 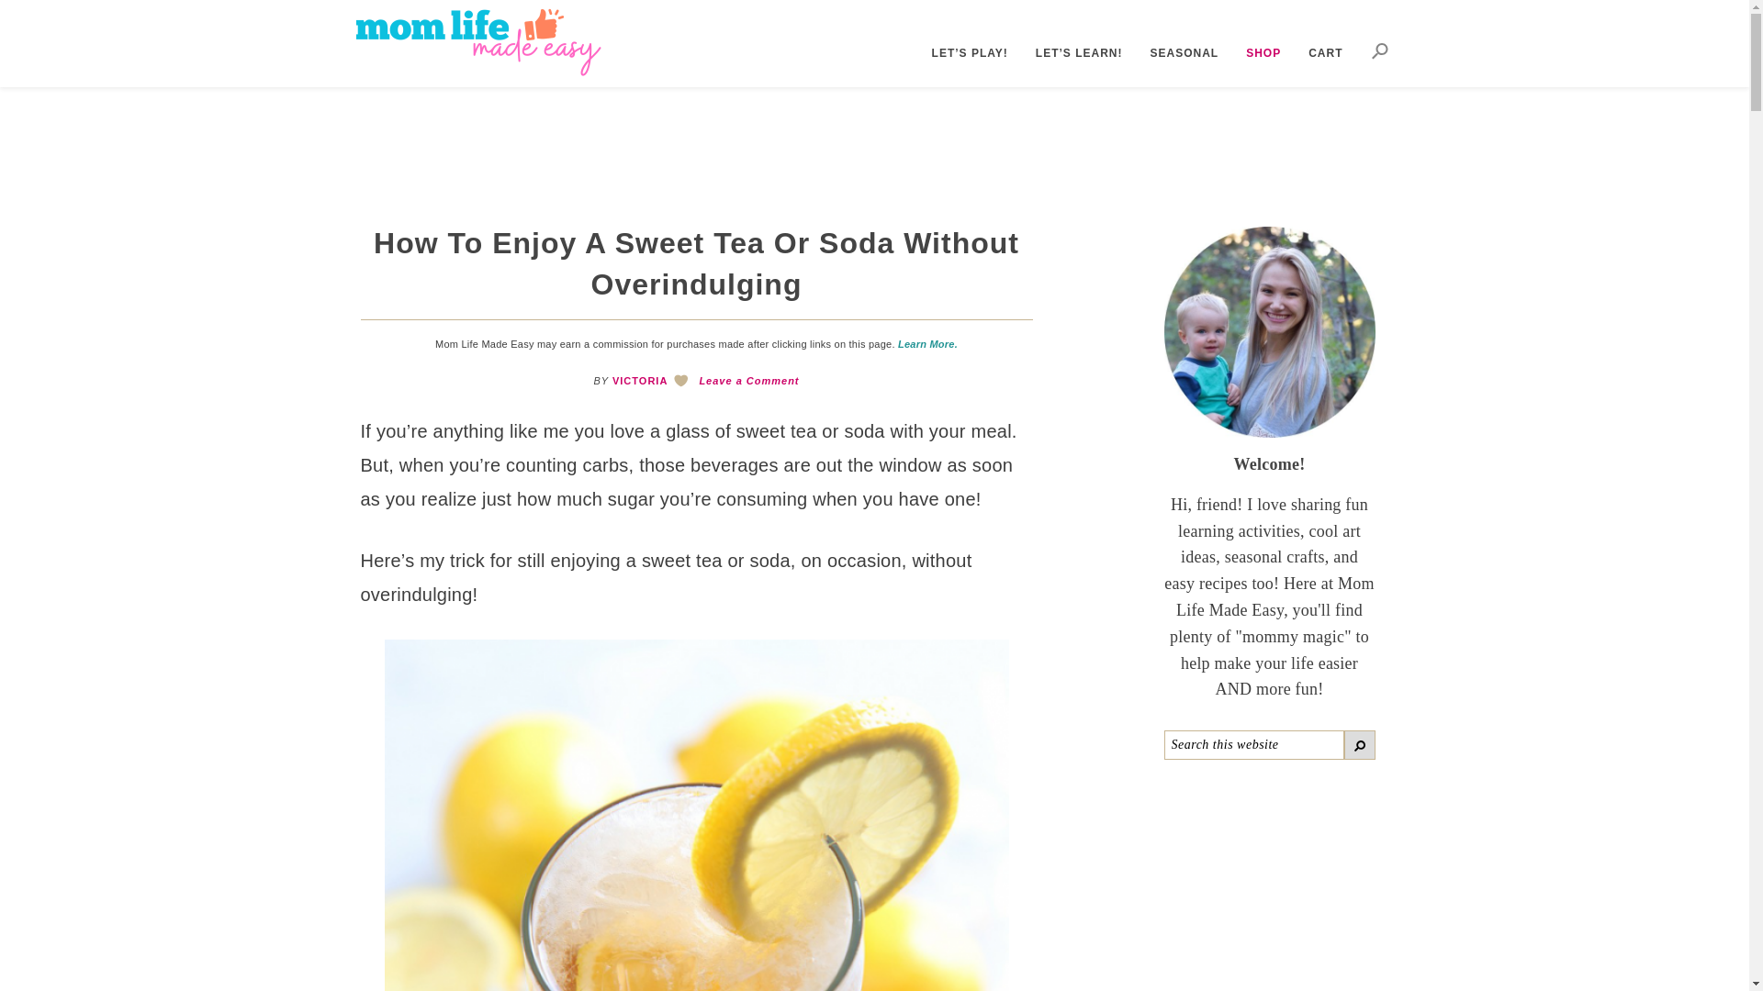 What do you see at coordinates (639, 381) in the screenshot?
I see `VICTORIA` at bounding box center [639, 381].